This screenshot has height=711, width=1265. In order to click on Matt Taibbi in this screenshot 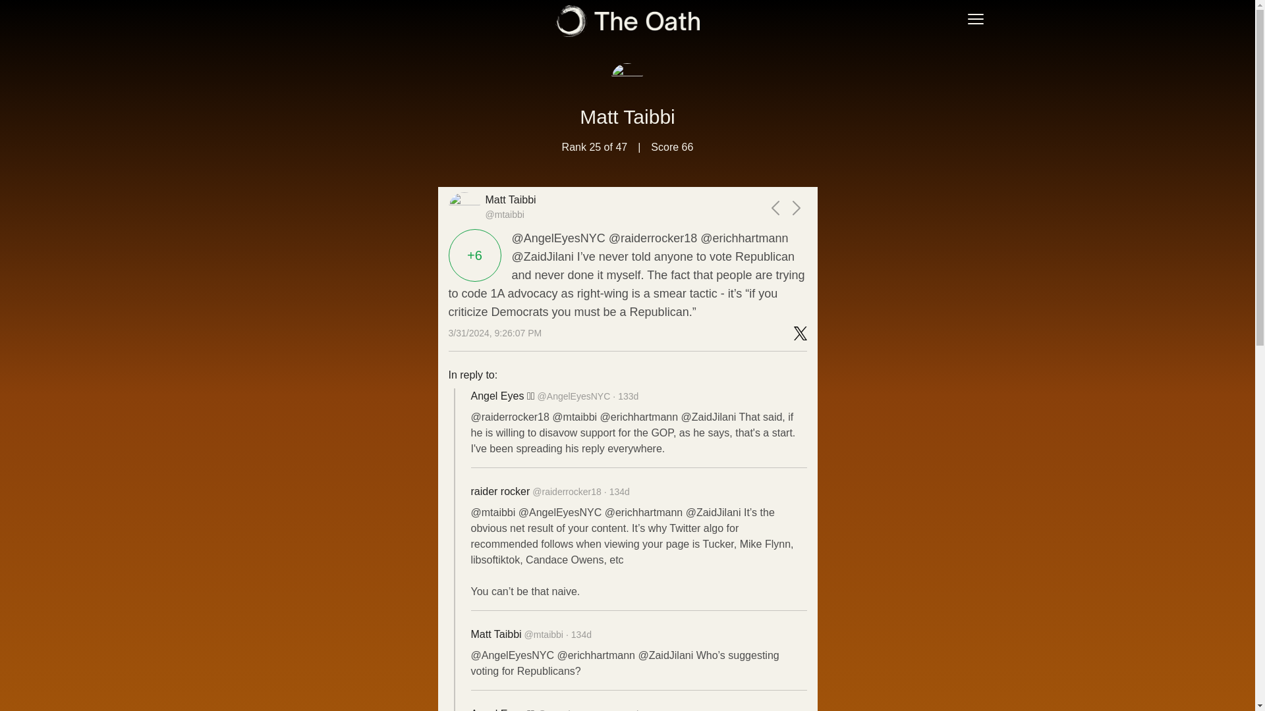, I will do `click(627, 117)`.